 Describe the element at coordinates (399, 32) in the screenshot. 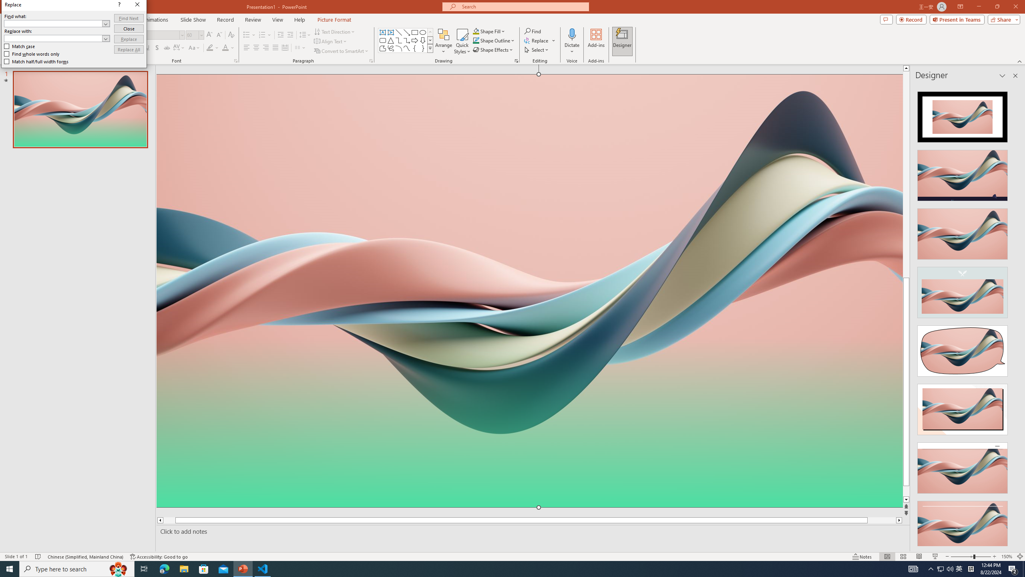

I see `Line` at that location.